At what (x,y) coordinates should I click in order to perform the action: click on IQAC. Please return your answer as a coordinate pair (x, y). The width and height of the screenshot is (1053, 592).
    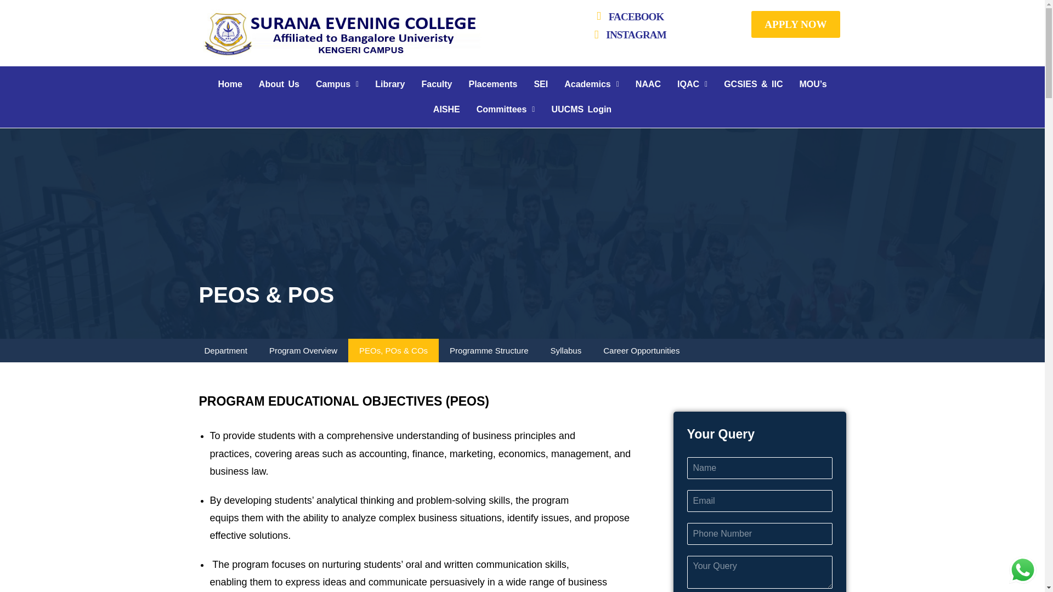
    Looking at the image, I should click on (692, 84).